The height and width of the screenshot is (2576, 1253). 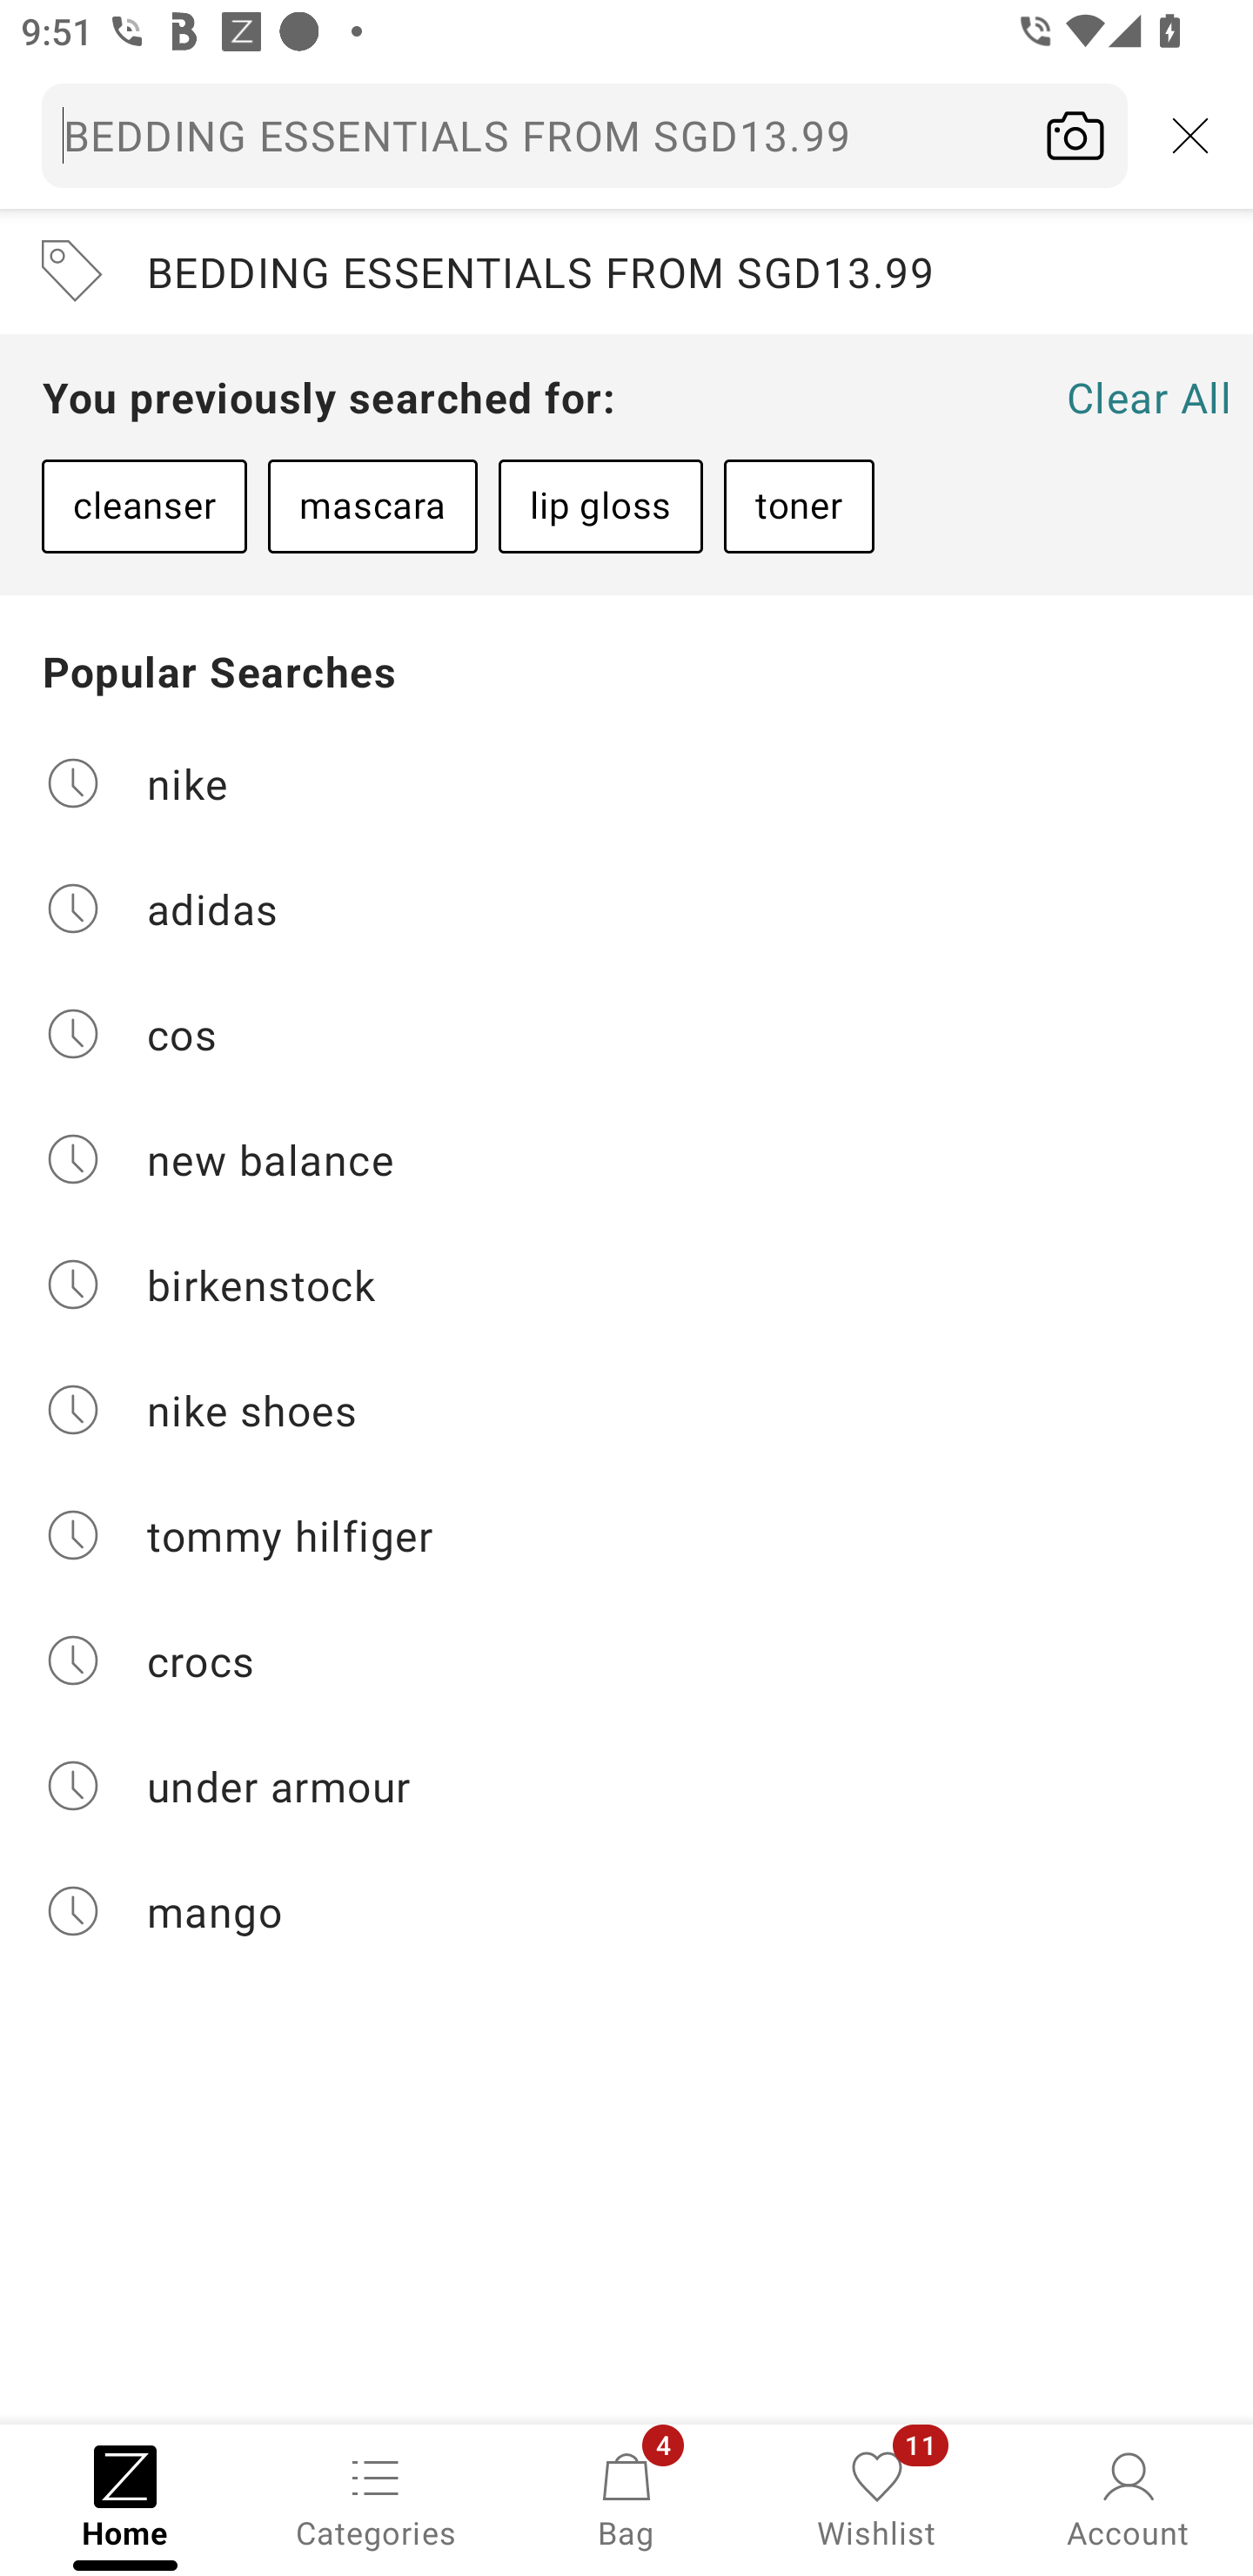 I want to click on Clear All, so click(x=1149, y=397).